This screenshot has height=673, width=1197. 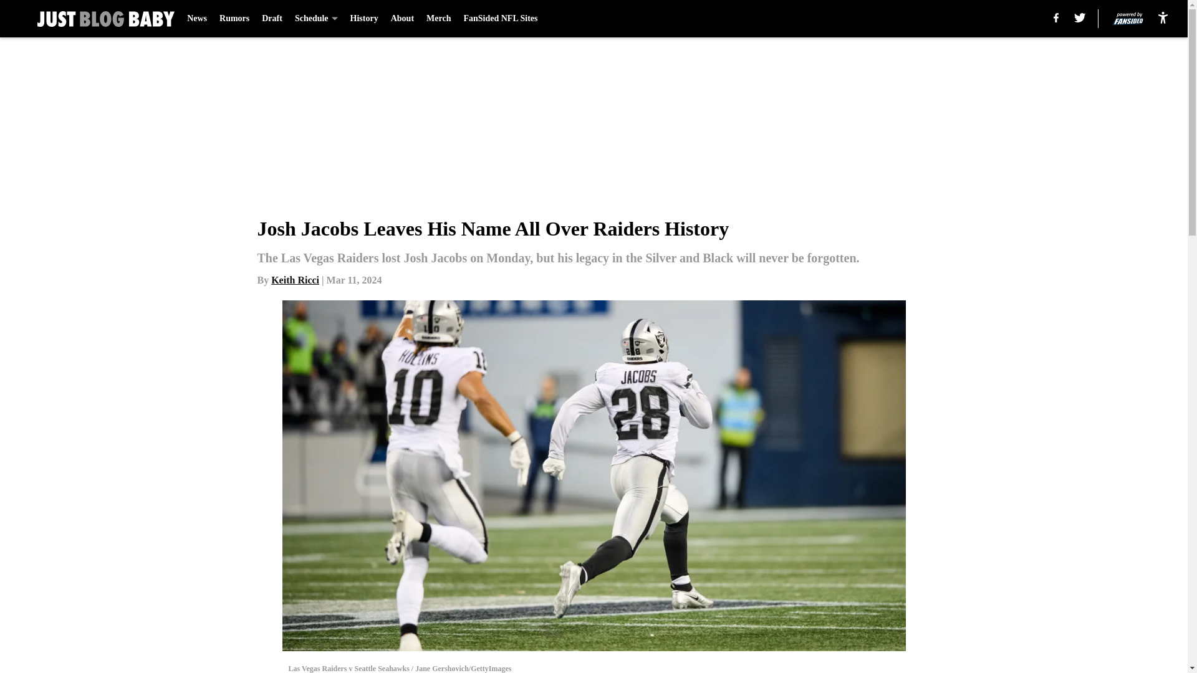 What do you see at coordinates (234, 19) in the screenshot?
I see `Rumors` at bounding box center [234, 19].